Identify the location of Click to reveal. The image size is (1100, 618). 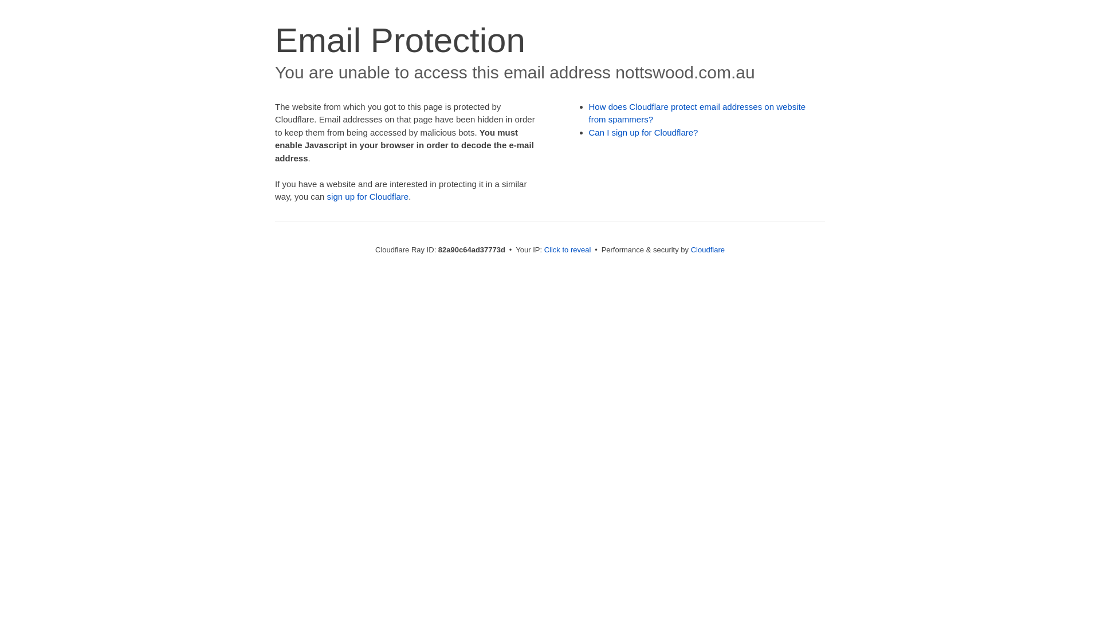
(568, 249).